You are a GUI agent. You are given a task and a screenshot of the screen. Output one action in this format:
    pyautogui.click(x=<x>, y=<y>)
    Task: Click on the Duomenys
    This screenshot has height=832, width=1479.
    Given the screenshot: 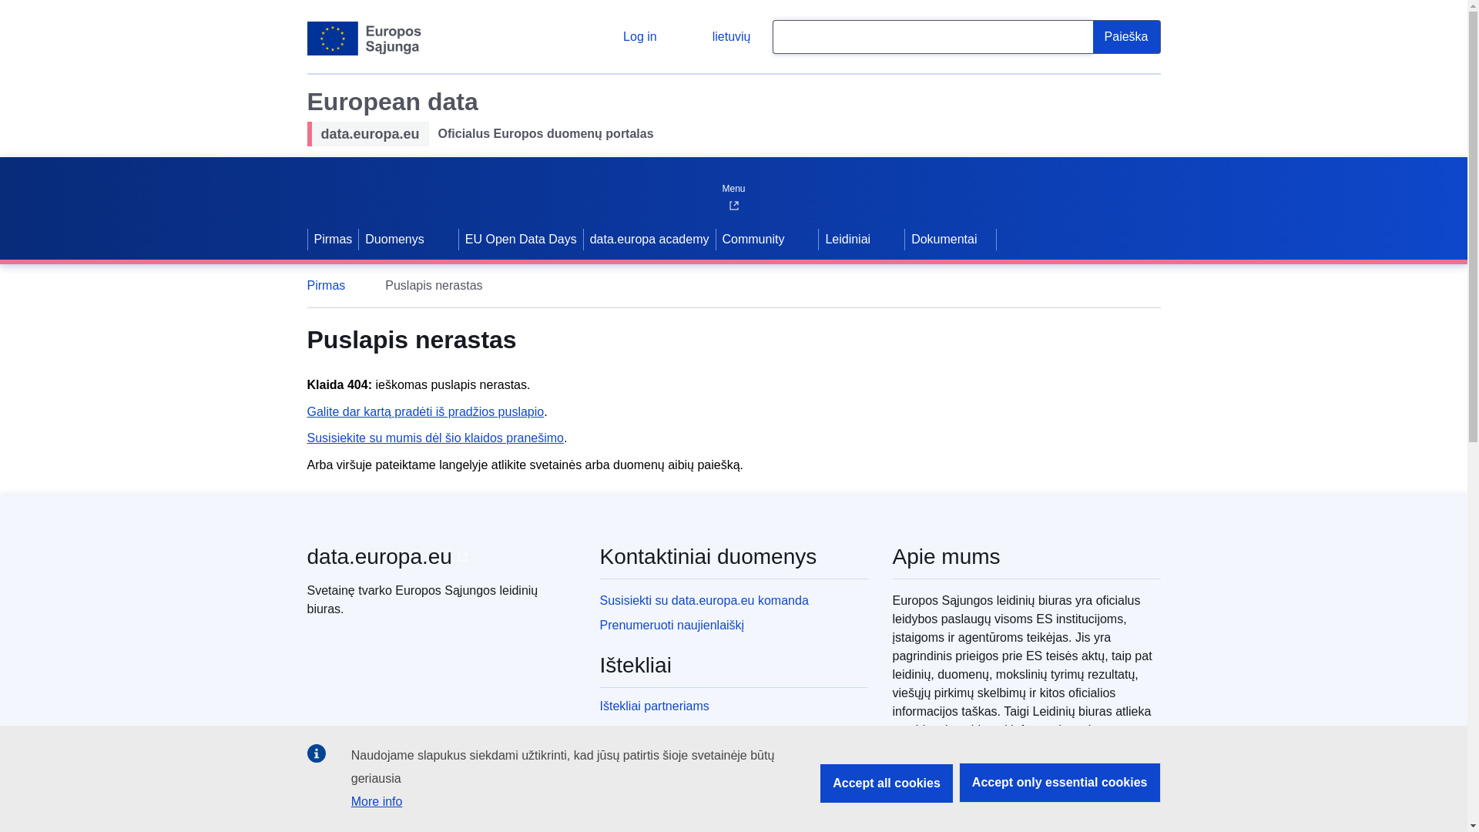 What is the action you would take?
    pyautogui.click(x=393, y=239)
    